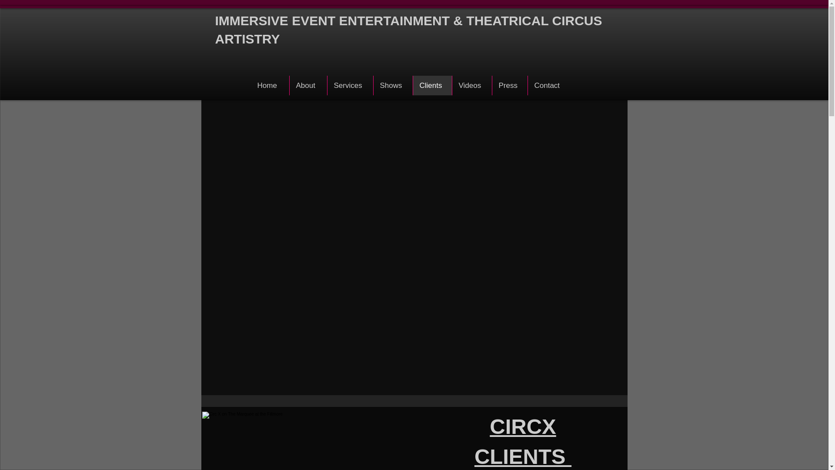 The width and height of the screenshot is (835, 470). Describe the element at coordinates (270, 85) in the screenshot. I see `Home` at that location.